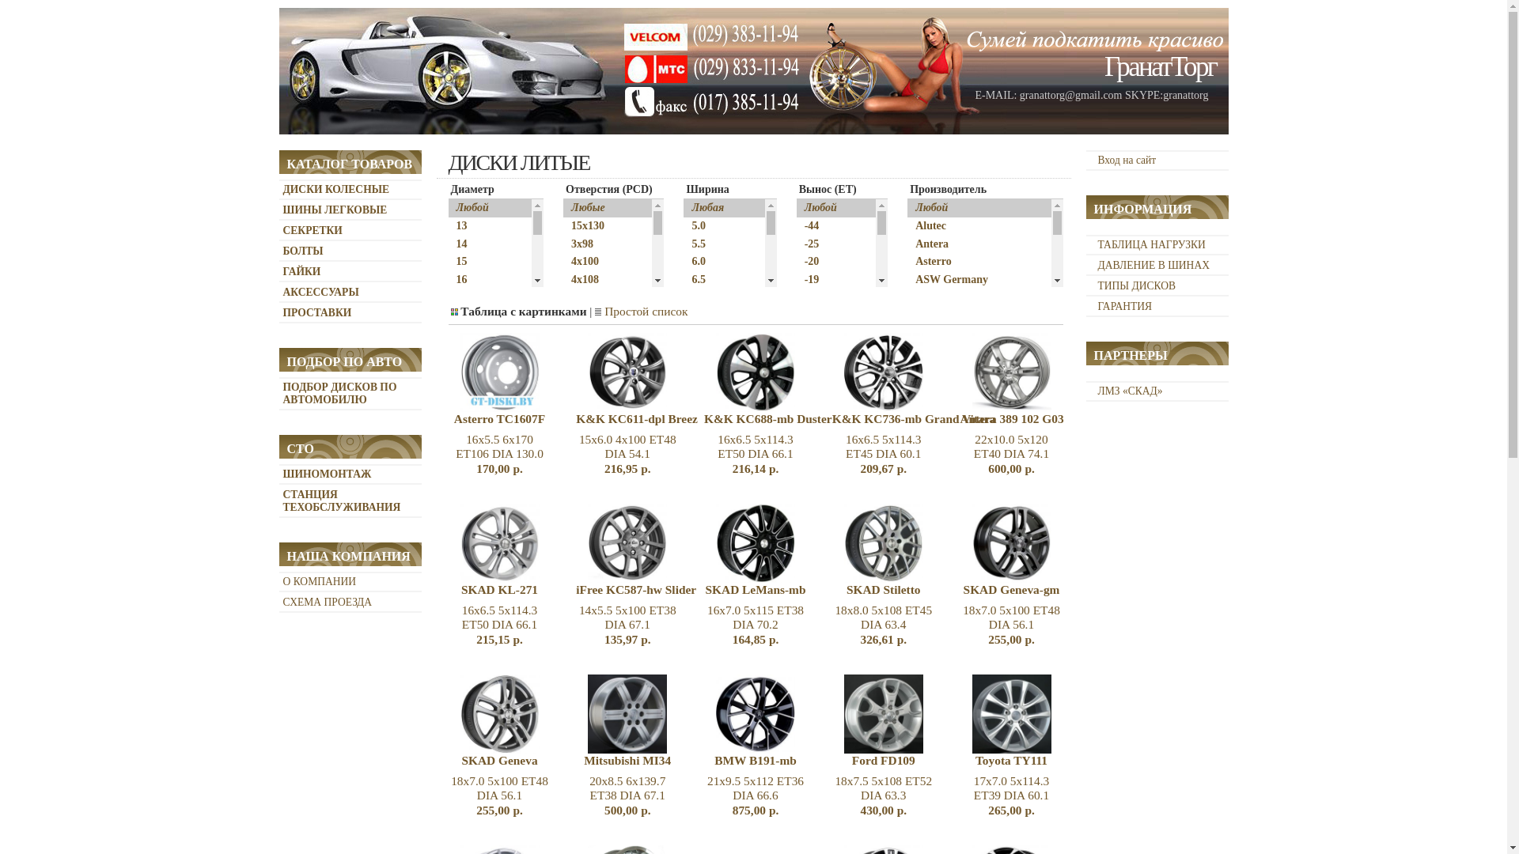  Describe the element at coordinates (710, 406) in the screenshot. I see `9.5` at that location.